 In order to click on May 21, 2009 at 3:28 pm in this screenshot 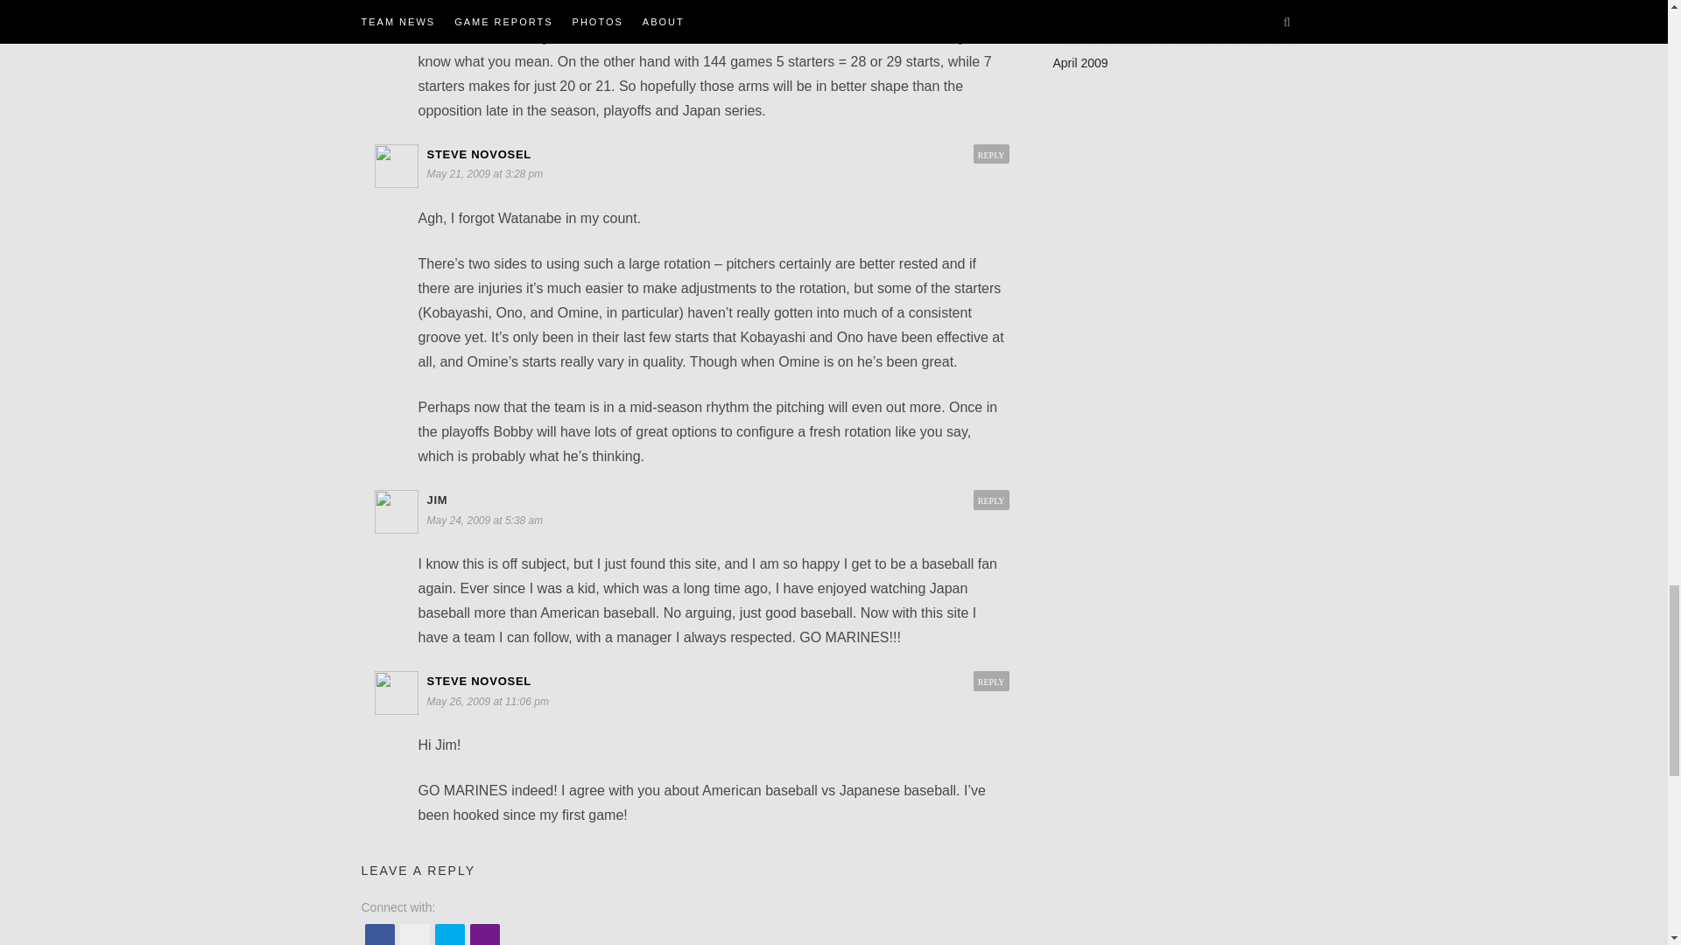, I will do `click(487, 173)`.